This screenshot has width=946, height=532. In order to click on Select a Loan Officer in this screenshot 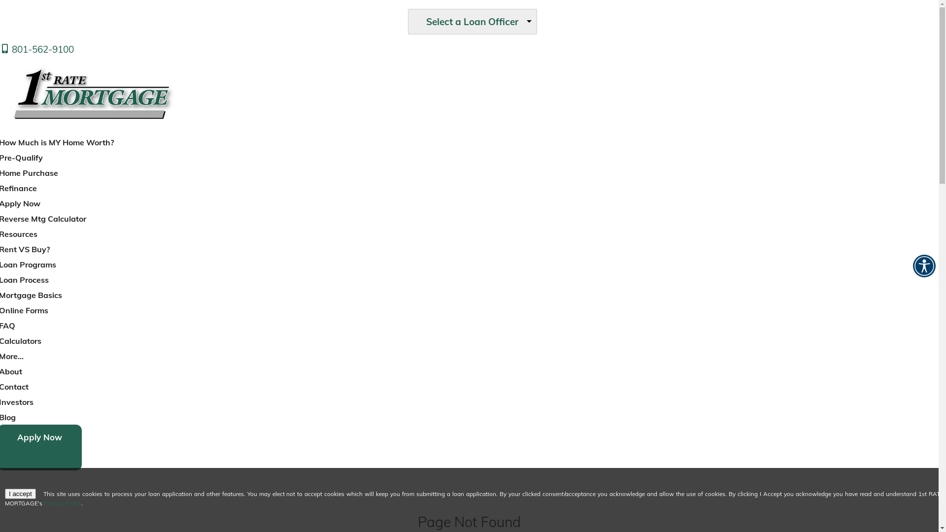, I will do `click(472, 21)`.